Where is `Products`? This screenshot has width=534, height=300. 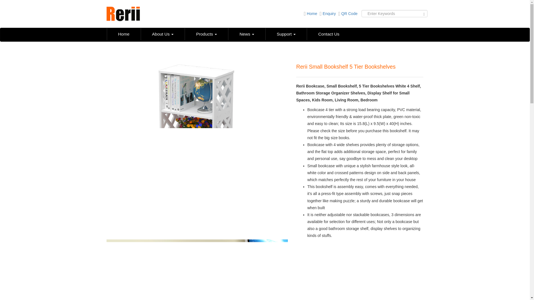
Products is located at coordinates (206, 34).